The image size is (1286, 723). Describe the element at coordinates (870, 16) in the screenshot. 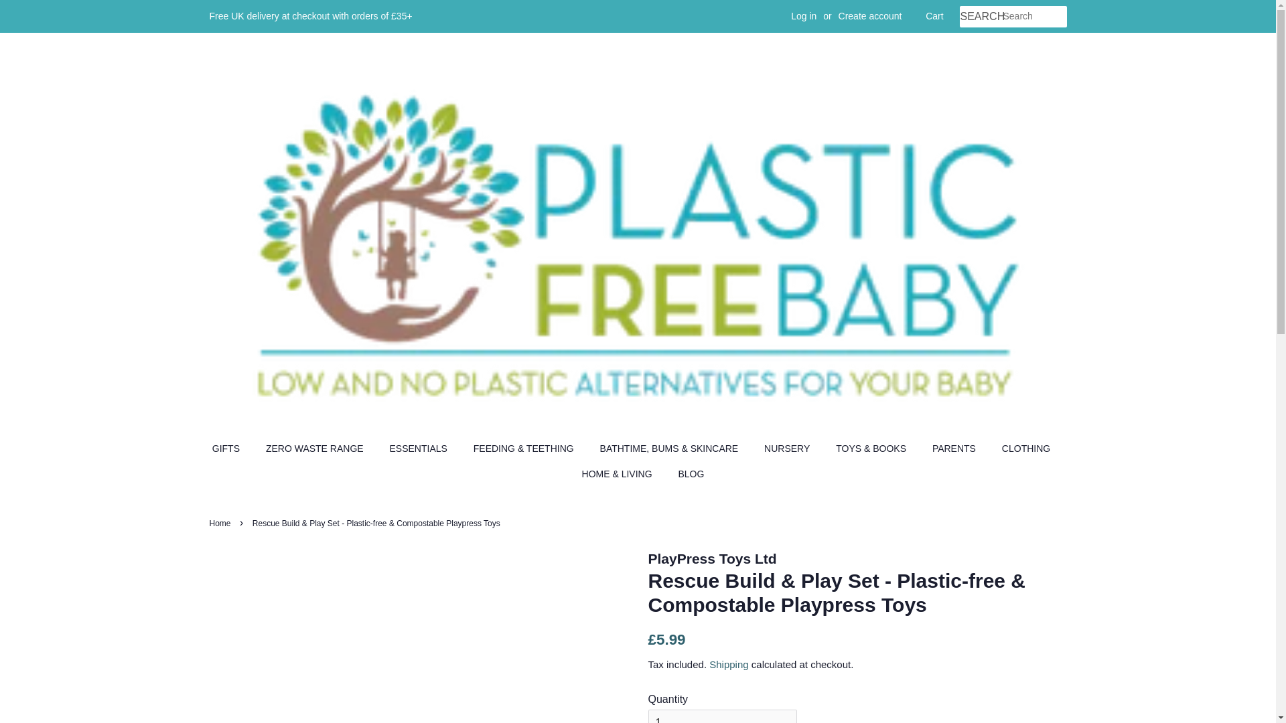

I see `Create account` at that location.